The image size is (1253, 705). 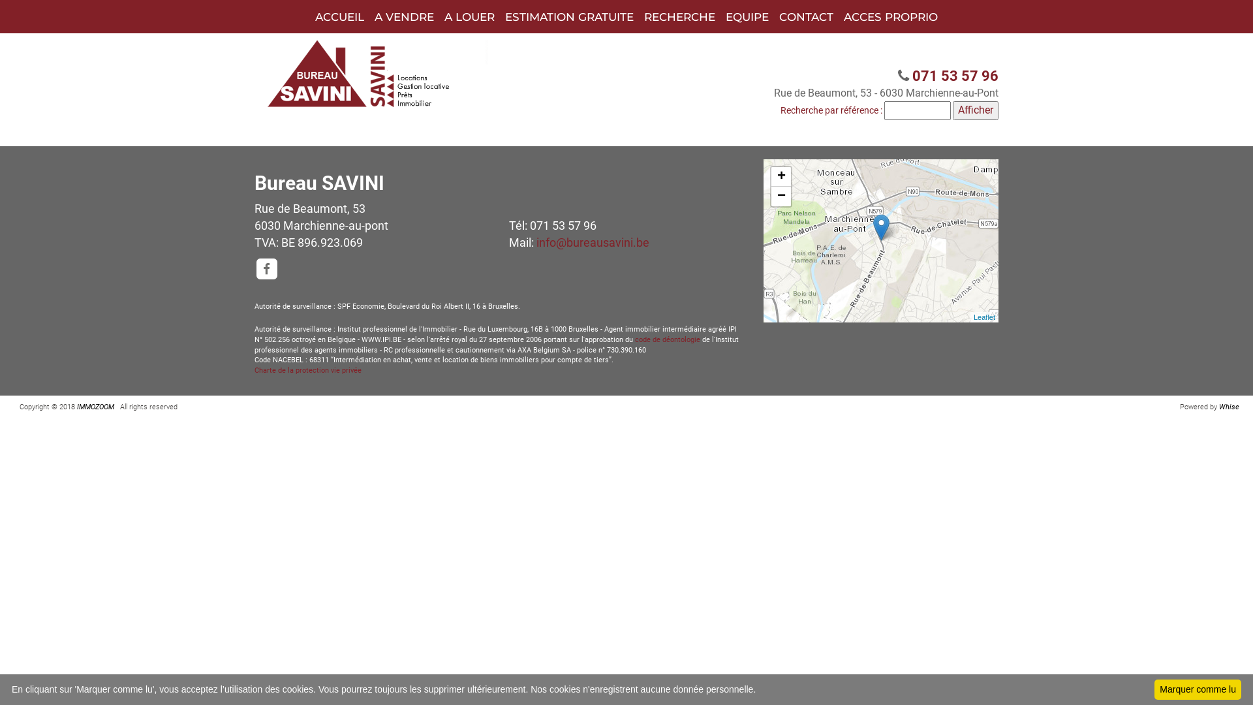 I want to click on A LOUER, so click(x=470, y=17).